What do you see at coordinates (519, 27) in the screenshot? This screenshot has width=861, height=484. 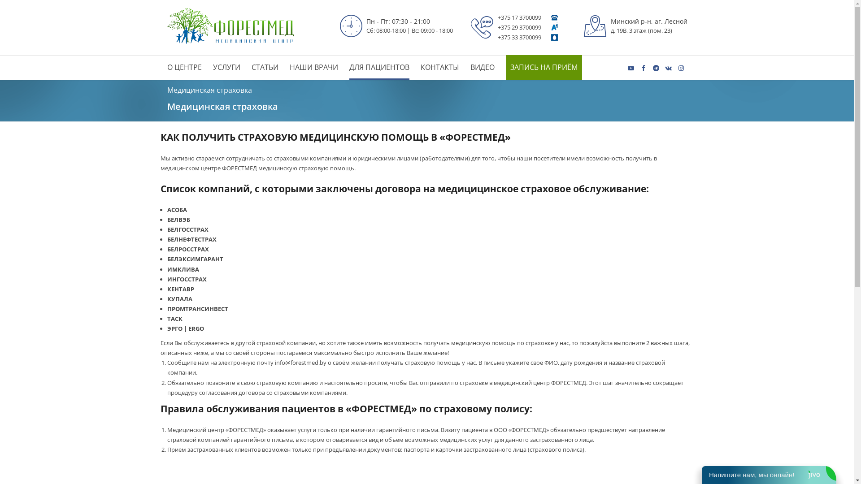 I see `+375 29 3700099` at bounding box center [519, 27].